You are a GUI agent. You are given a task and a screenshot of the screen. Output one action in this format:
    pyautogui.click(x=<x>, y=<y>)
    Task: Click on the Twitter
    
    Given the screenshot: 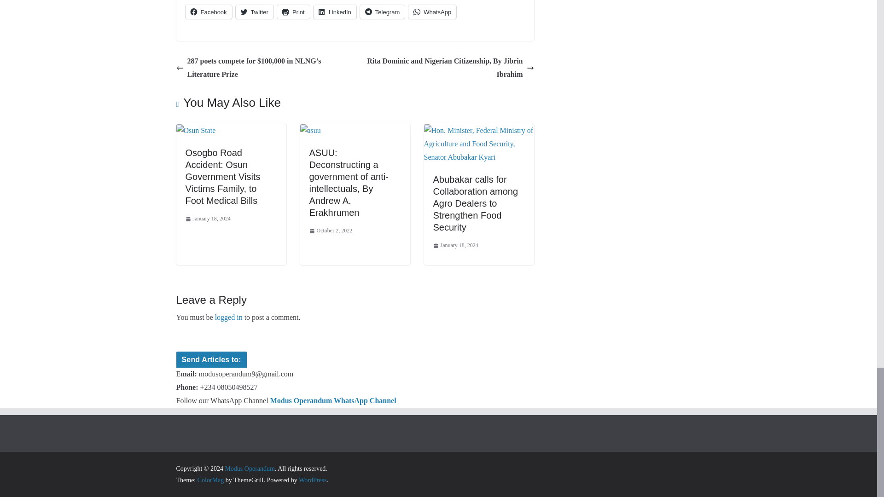 What is the action you would take?
    pyautogui.click(x=254, y=12)
    